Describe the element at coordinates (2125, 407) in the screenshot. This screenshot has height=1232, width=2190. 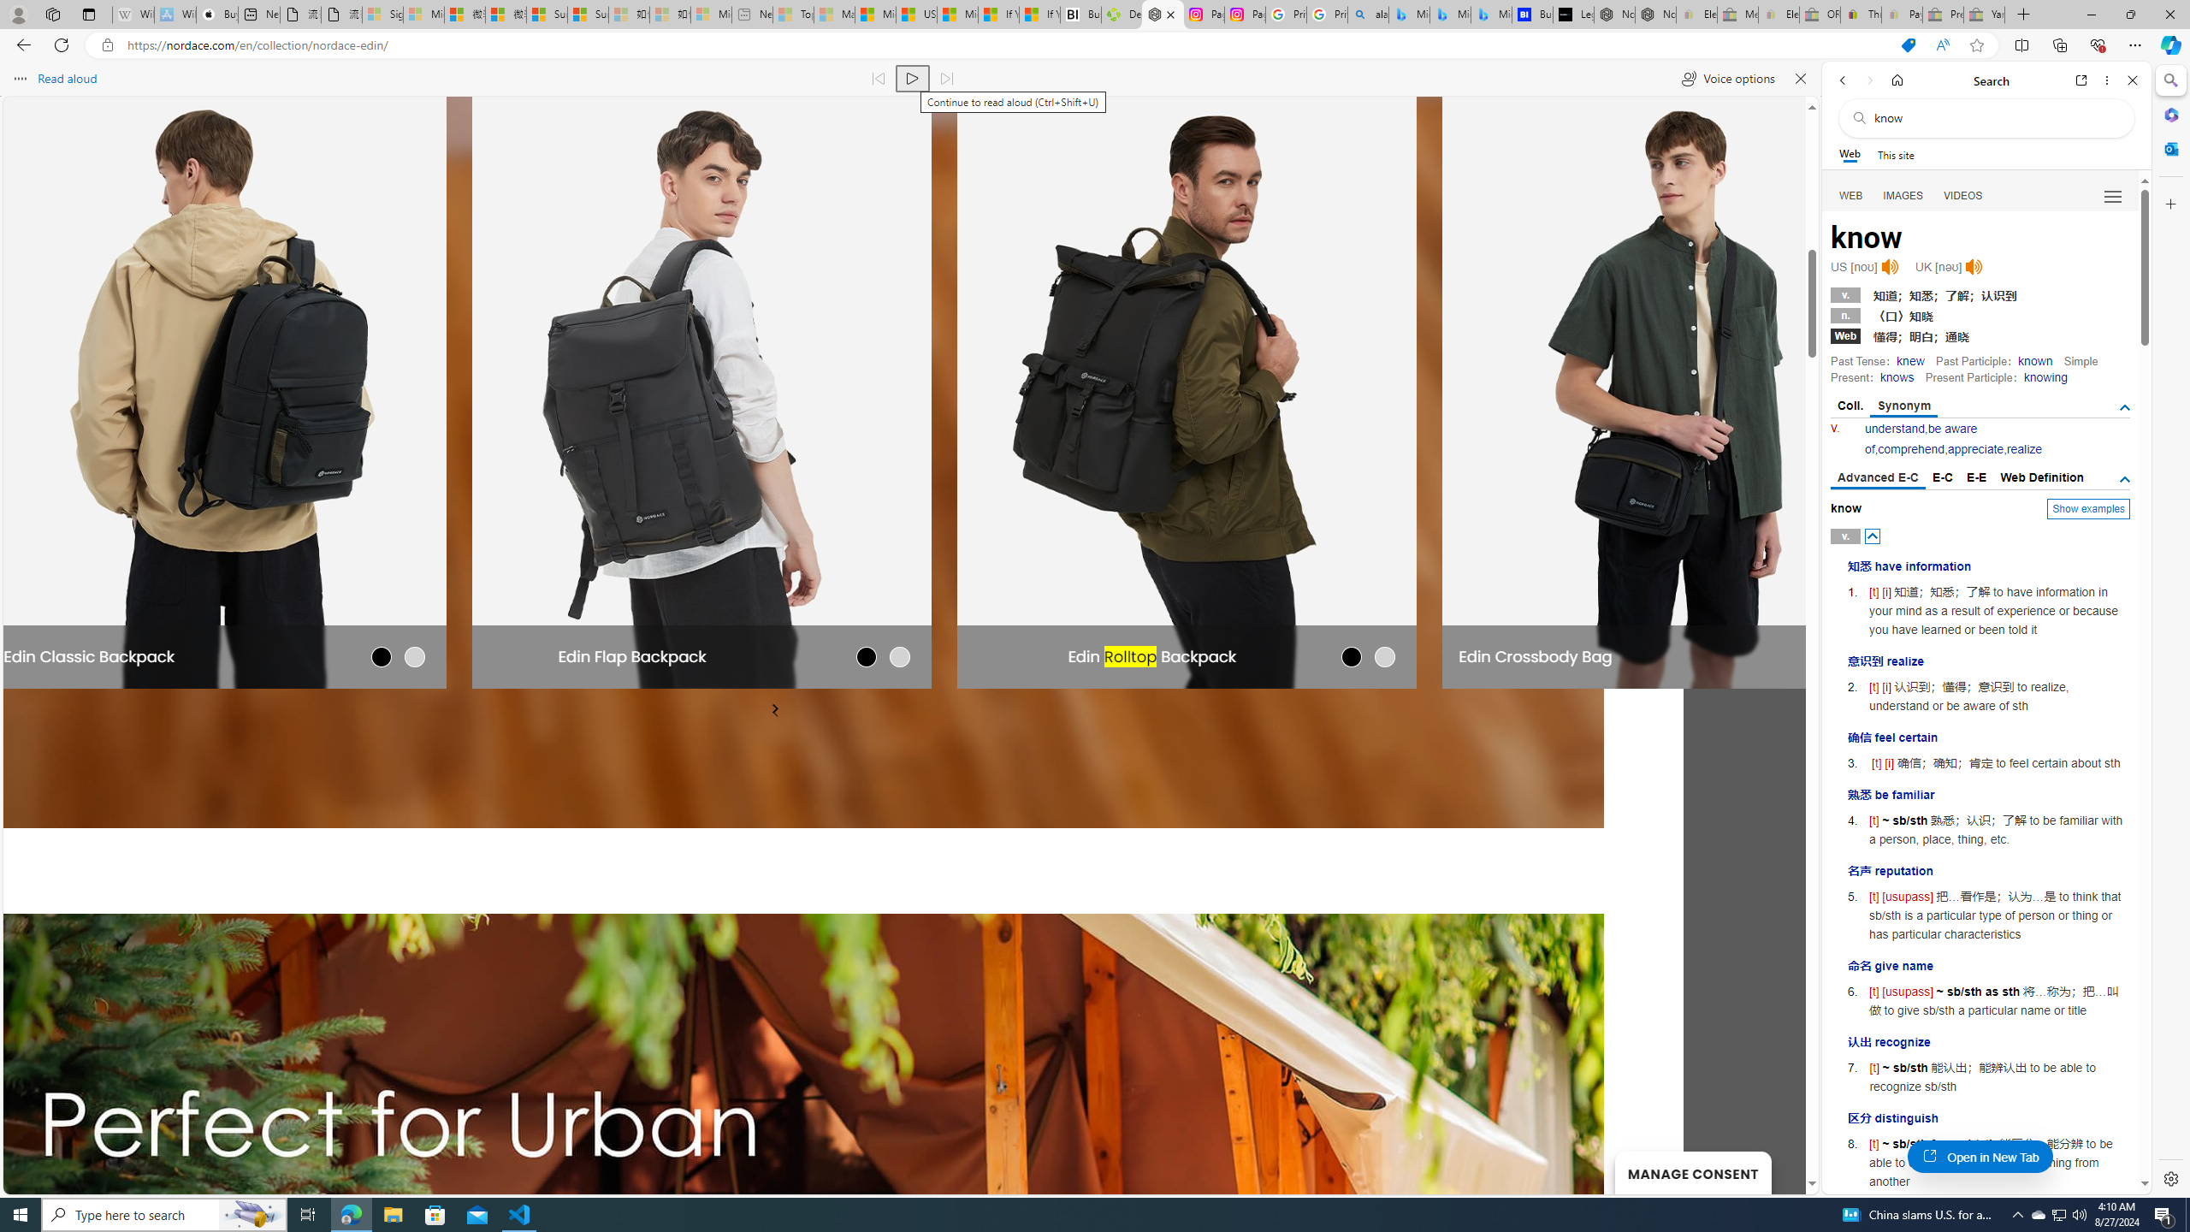
I see `AutomationID: tgsb` at that location.